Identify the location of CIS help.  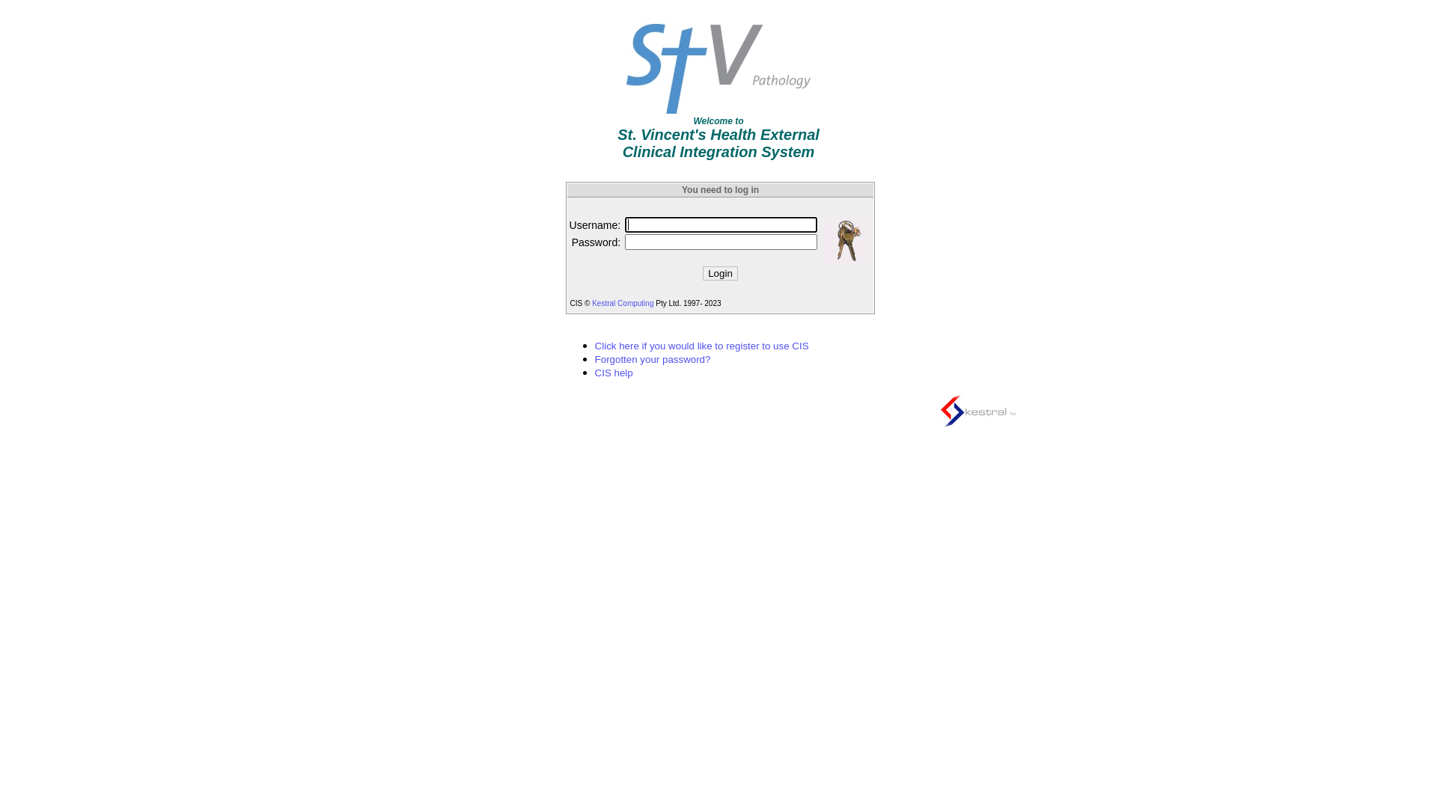
(614, 373).